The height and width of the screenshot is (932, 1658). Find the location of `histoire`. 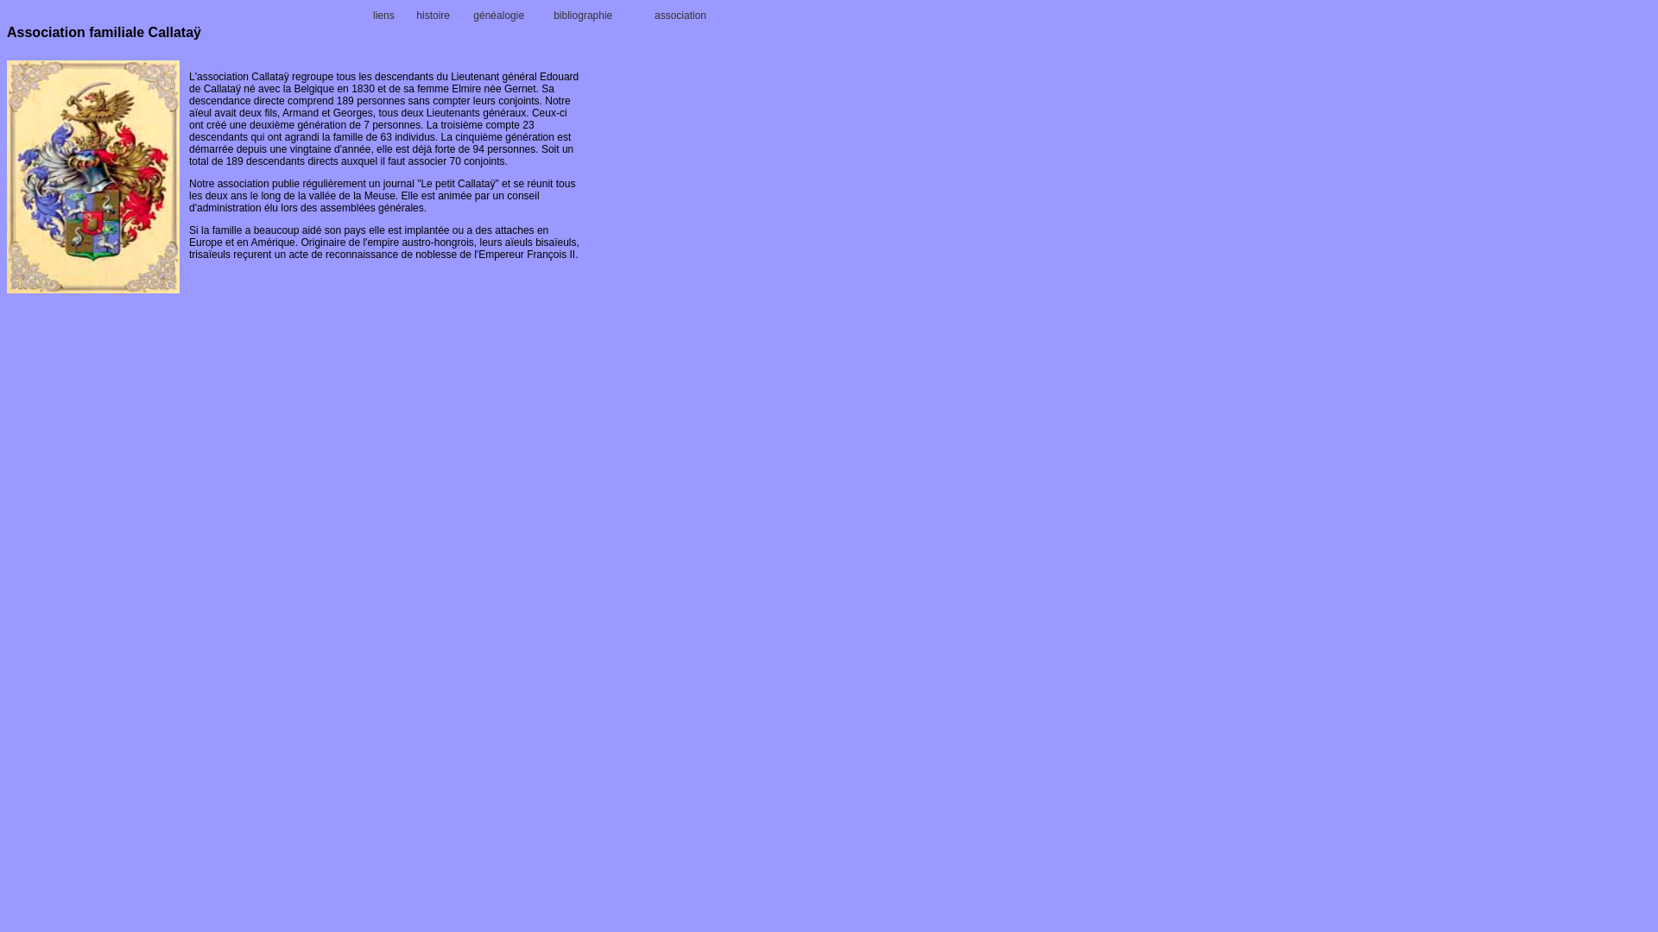

histoire is located at coordinates (433, 16).